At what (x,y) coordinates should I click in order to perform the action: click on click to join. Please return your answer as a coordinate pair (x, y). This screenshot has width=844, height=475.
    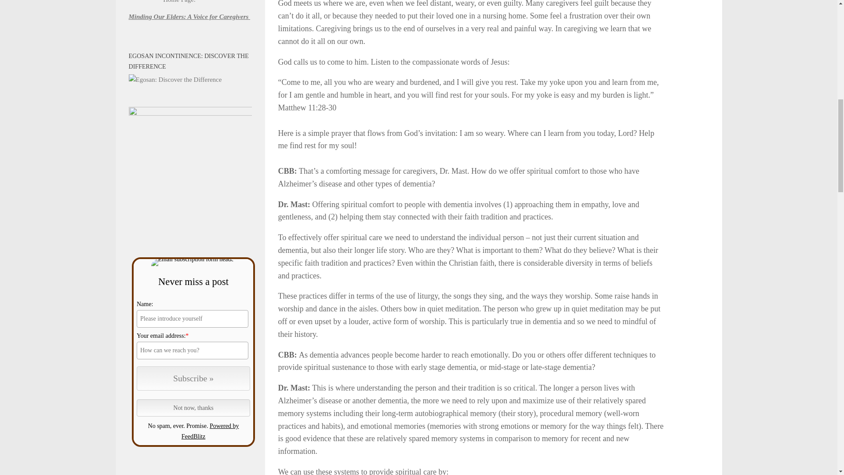
    Looking at the image, I should click on (193, 378).